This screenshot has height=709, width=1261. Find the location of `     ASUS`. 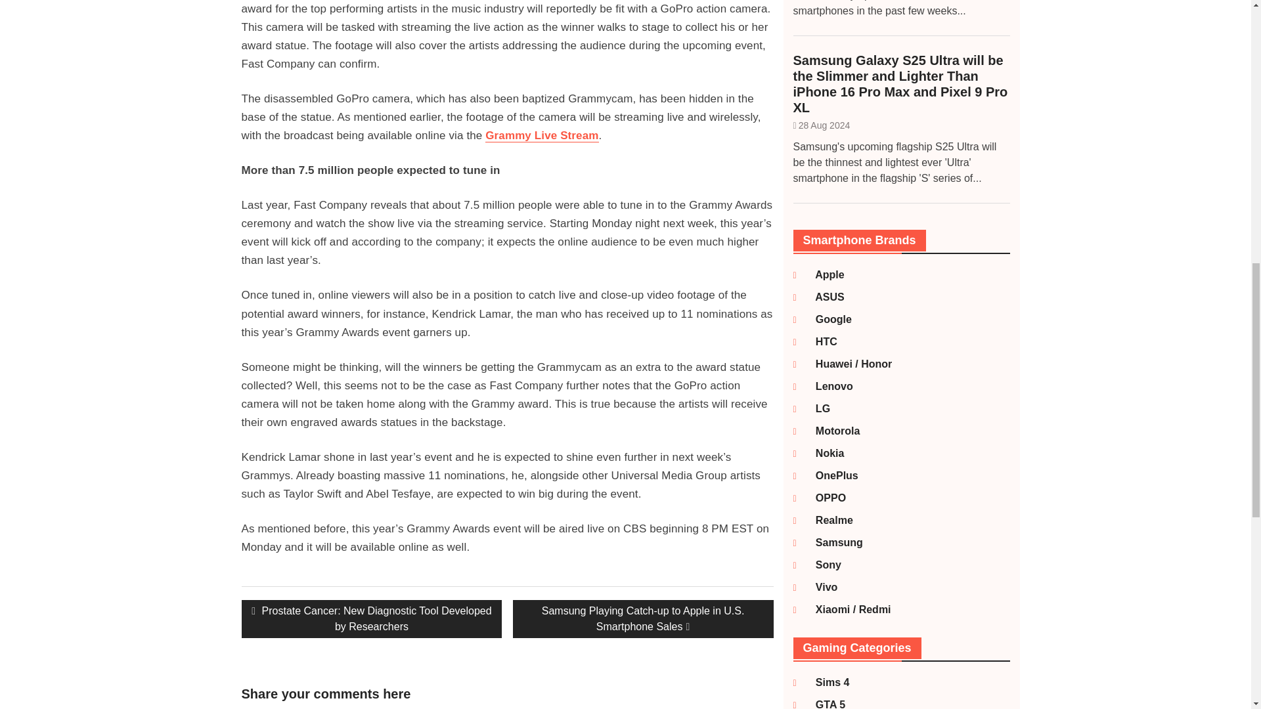

     ASUS is located at coordinates (822, 297).